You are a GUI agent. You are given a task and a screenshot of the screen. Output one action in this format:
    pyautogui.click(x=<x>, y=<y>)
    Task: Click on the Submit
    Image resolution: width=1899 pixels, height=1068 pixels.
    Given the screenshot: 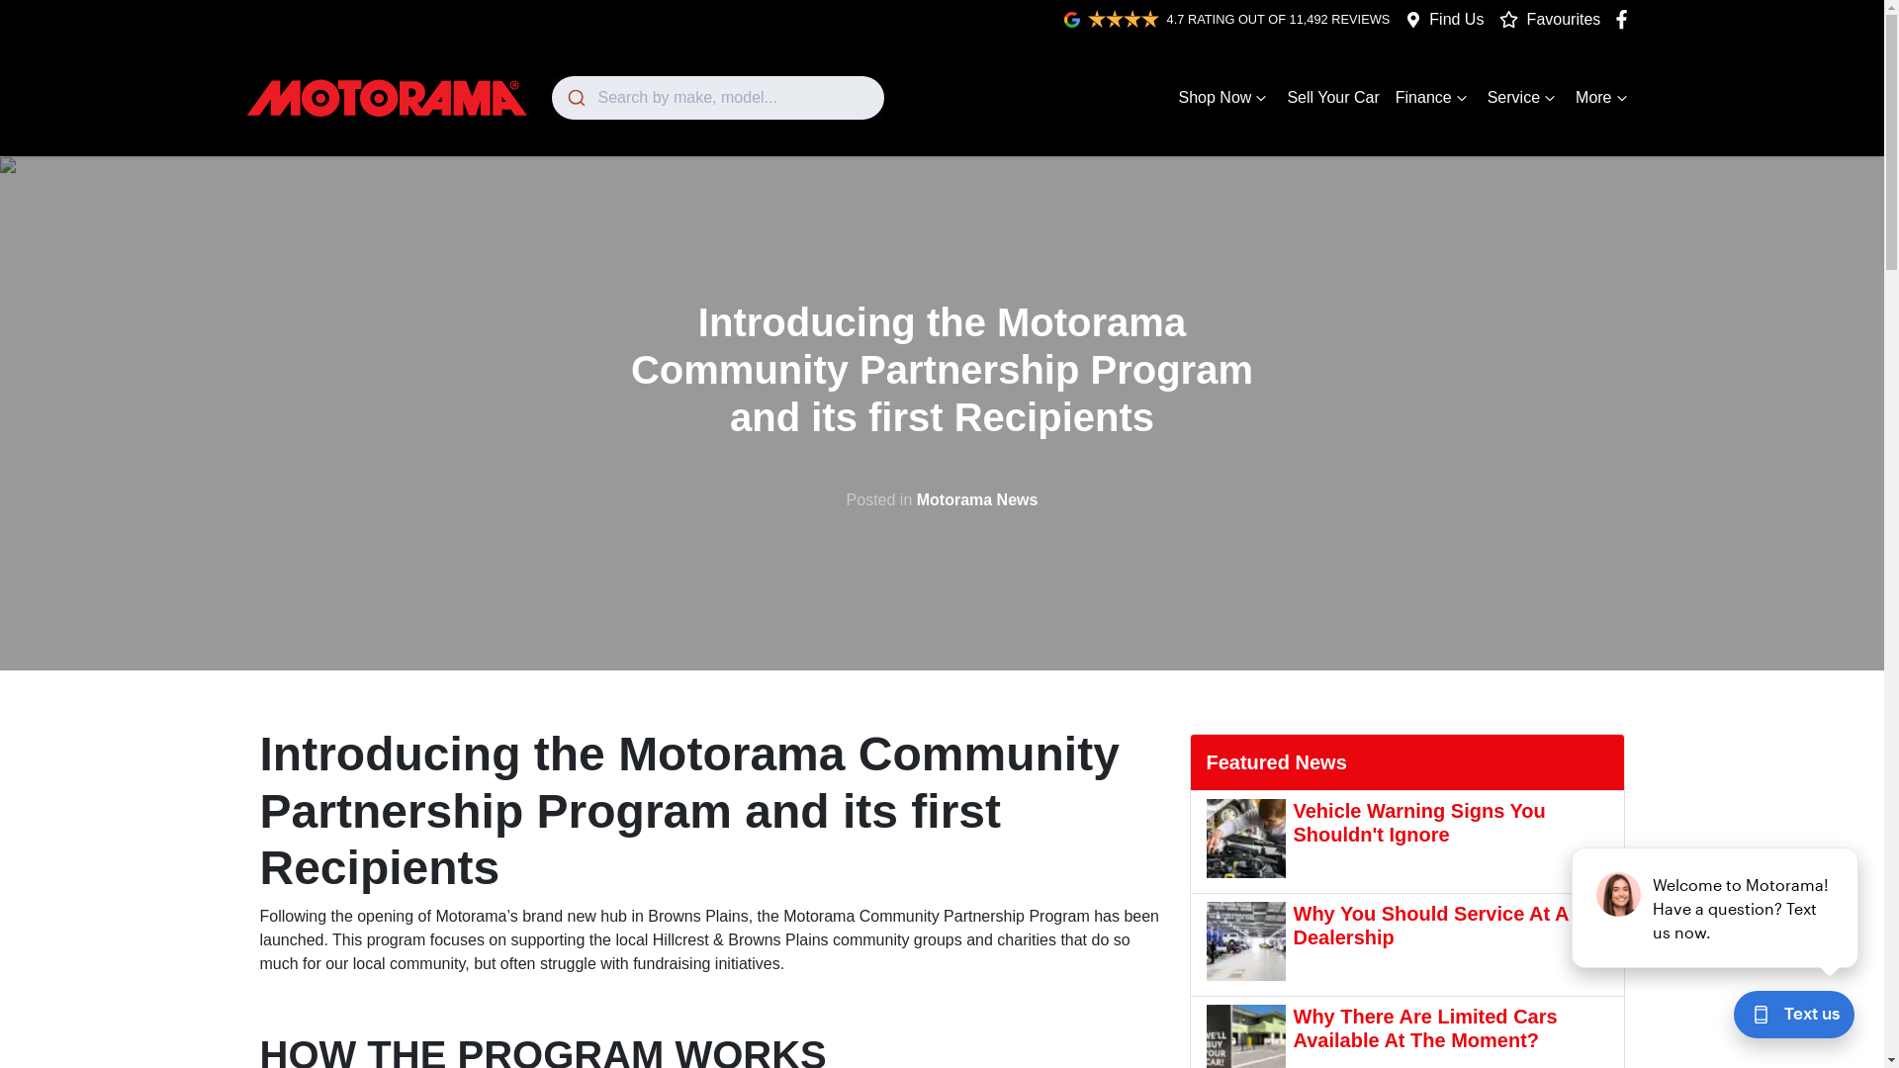 What is the action you would take?
    pyautogui.click(x=576, y=98)
    